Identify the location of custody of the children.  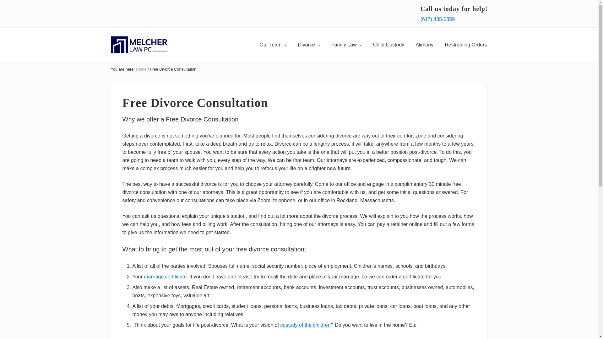
(305, 325).